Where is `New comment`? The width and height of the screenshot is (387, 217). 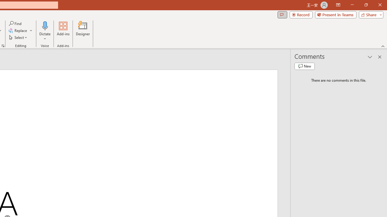 New comment is located at coordinates (304, 66).